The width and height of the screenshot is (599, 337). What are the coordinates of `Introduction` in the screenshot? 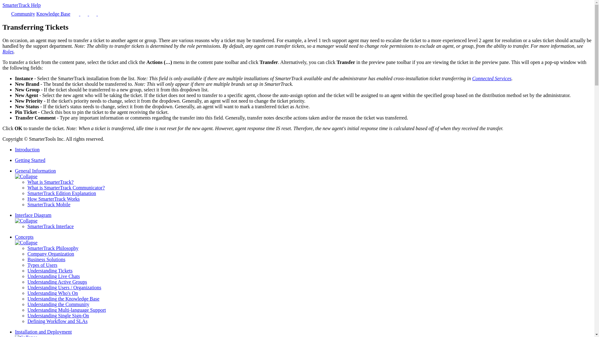 It's located at (27, 149).